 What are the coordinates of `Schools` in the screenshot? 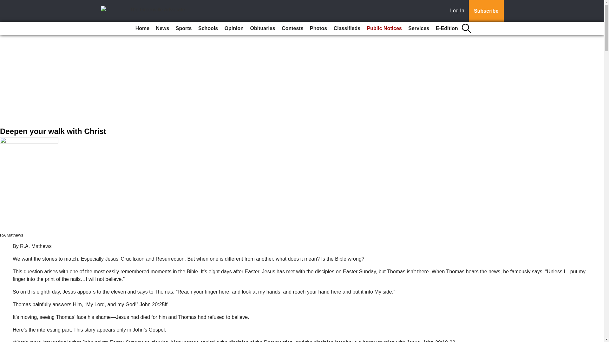 It's located at (208, 28).